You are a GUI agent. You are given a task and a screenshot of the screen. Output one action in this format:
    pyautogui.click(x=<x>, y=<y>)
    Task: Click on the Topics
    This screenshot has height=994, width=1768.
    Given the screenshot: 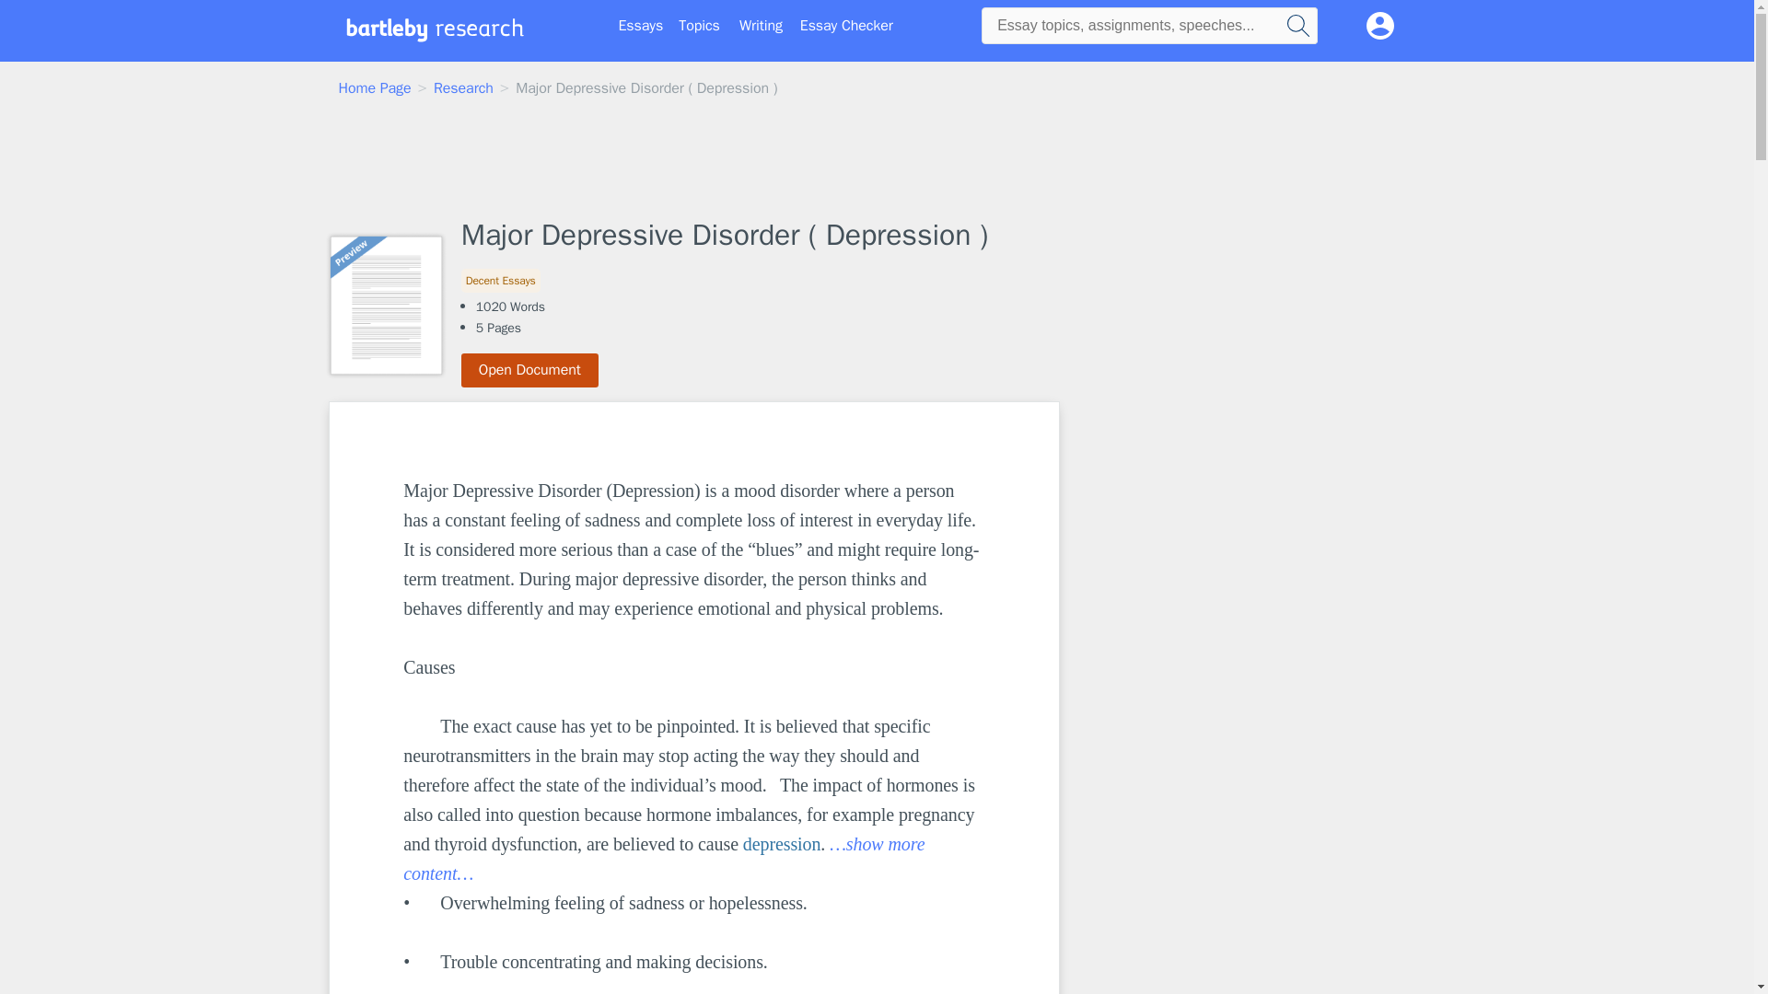 What is the action you would take?
    pyautogui.click(x=699, y=26)
    